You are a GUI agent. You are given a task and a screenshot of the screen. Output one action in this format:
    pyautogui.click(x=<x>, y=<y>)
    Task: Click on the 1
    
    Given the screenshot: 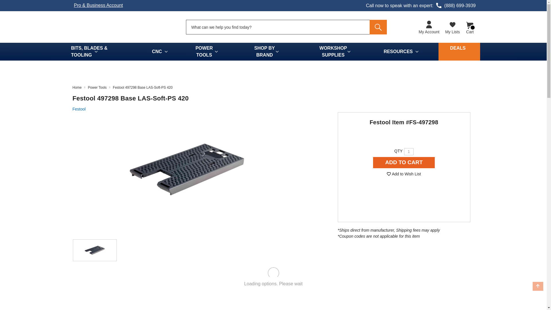 What is the action you would take?
    pyautogui.click(x=409, y=152)
    